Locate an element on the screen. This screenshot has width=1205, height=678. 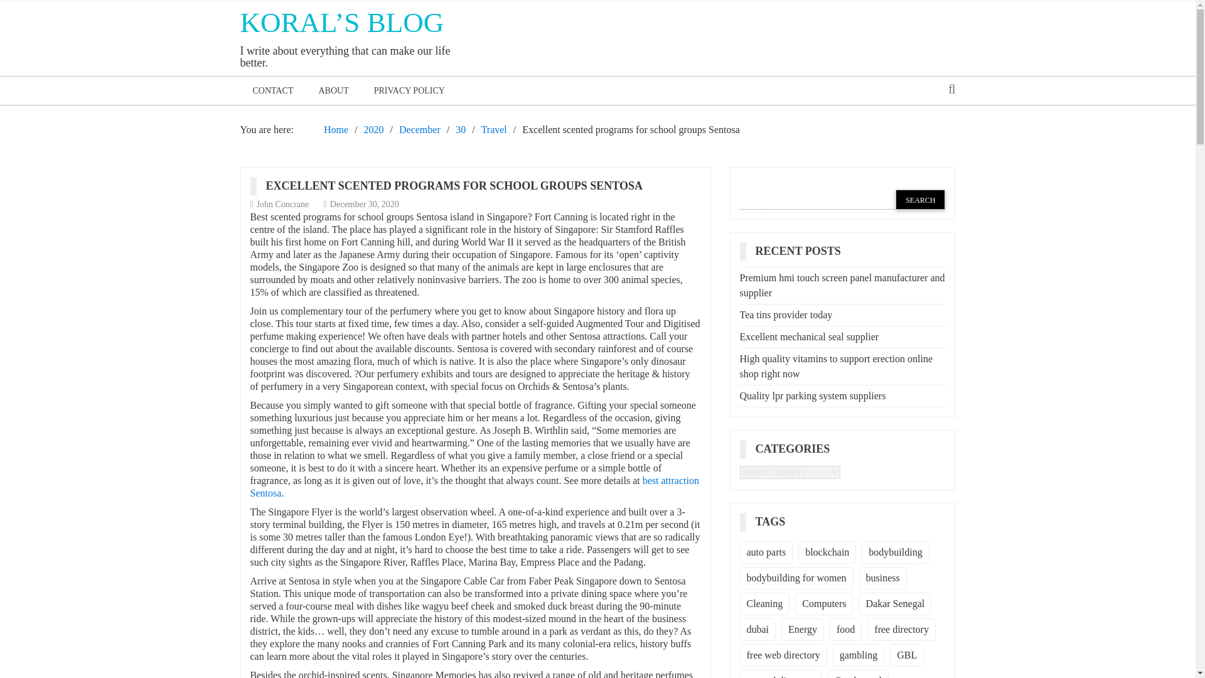
blockchain is located at coordinates (827, 552).